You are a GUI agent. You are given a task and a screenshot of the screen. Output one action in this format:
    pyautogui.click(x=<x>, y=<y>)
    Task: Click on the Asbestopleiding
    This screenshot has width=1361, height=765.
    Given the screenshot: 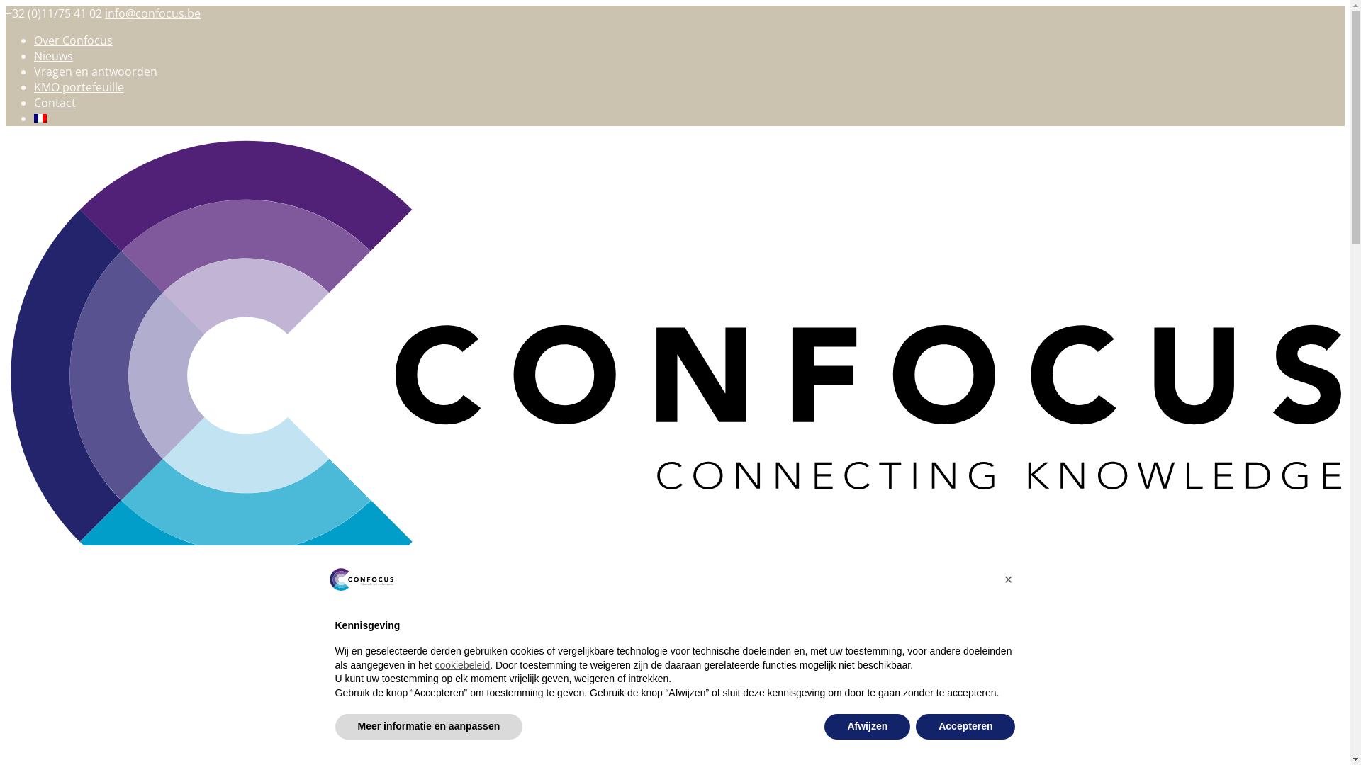 What is the action you would take?
    pyautogui.click(x=77, y=683)
    